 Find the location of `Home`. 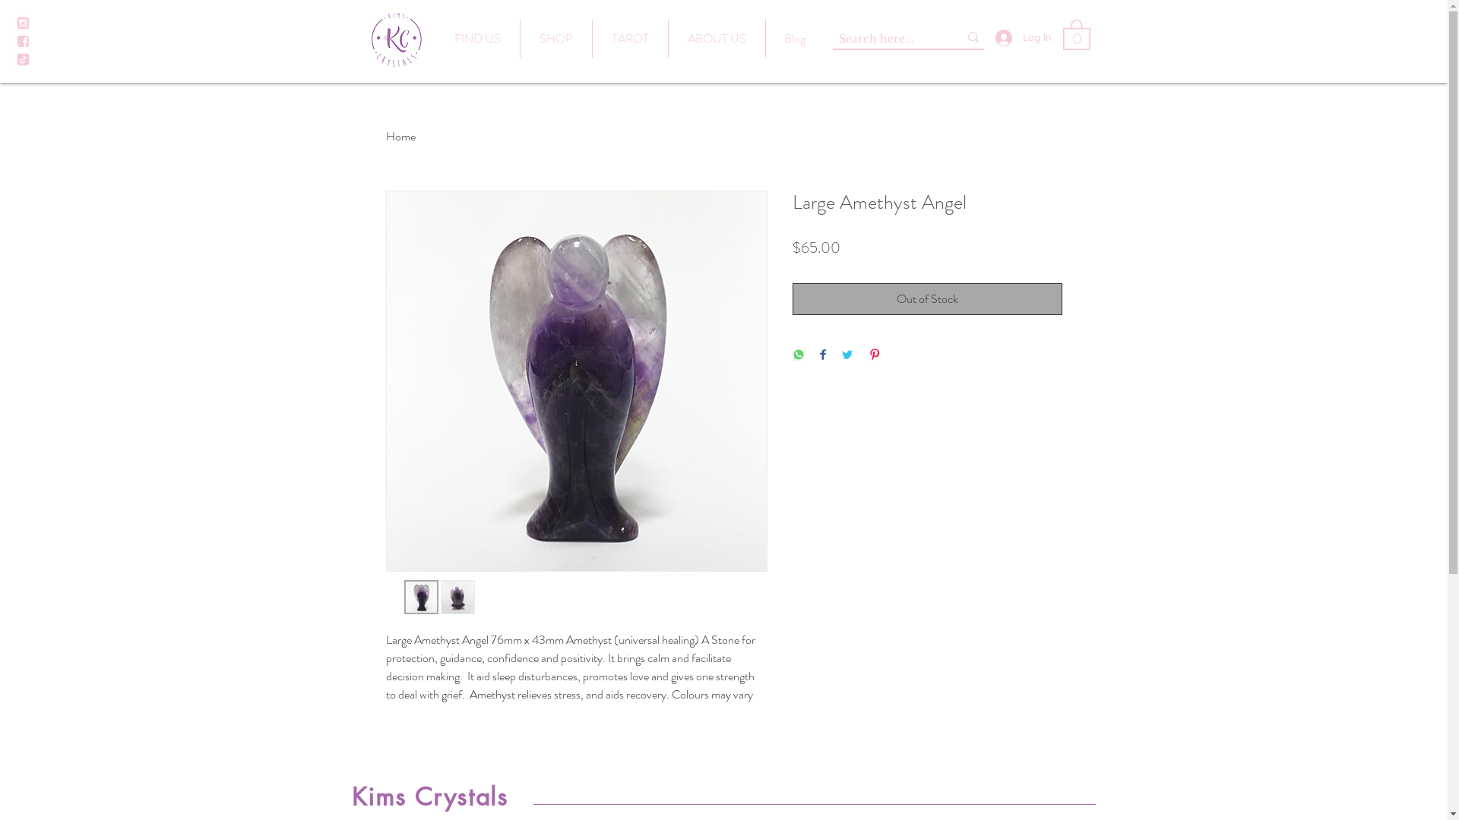

Home is located at coordinates (401, 137).